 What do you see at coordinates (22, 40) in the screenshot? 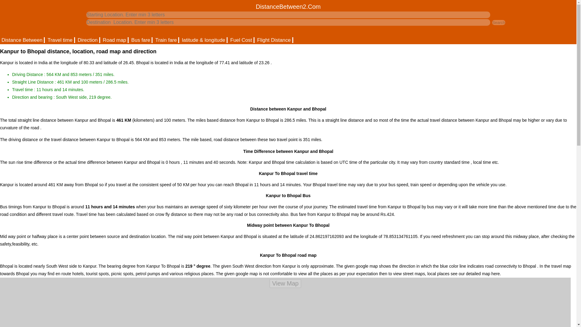
I see `Distance Between` at bounding box center [22, 40].